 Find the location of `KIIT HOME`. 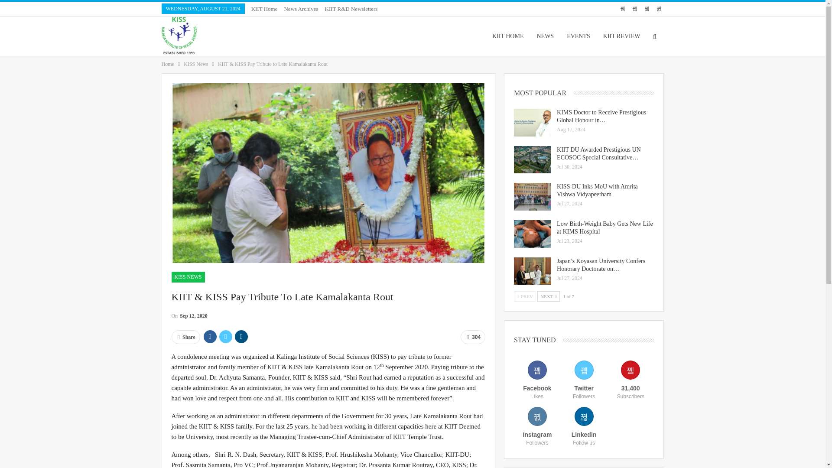

KIIT HOME is located at coordinates (508, 36).